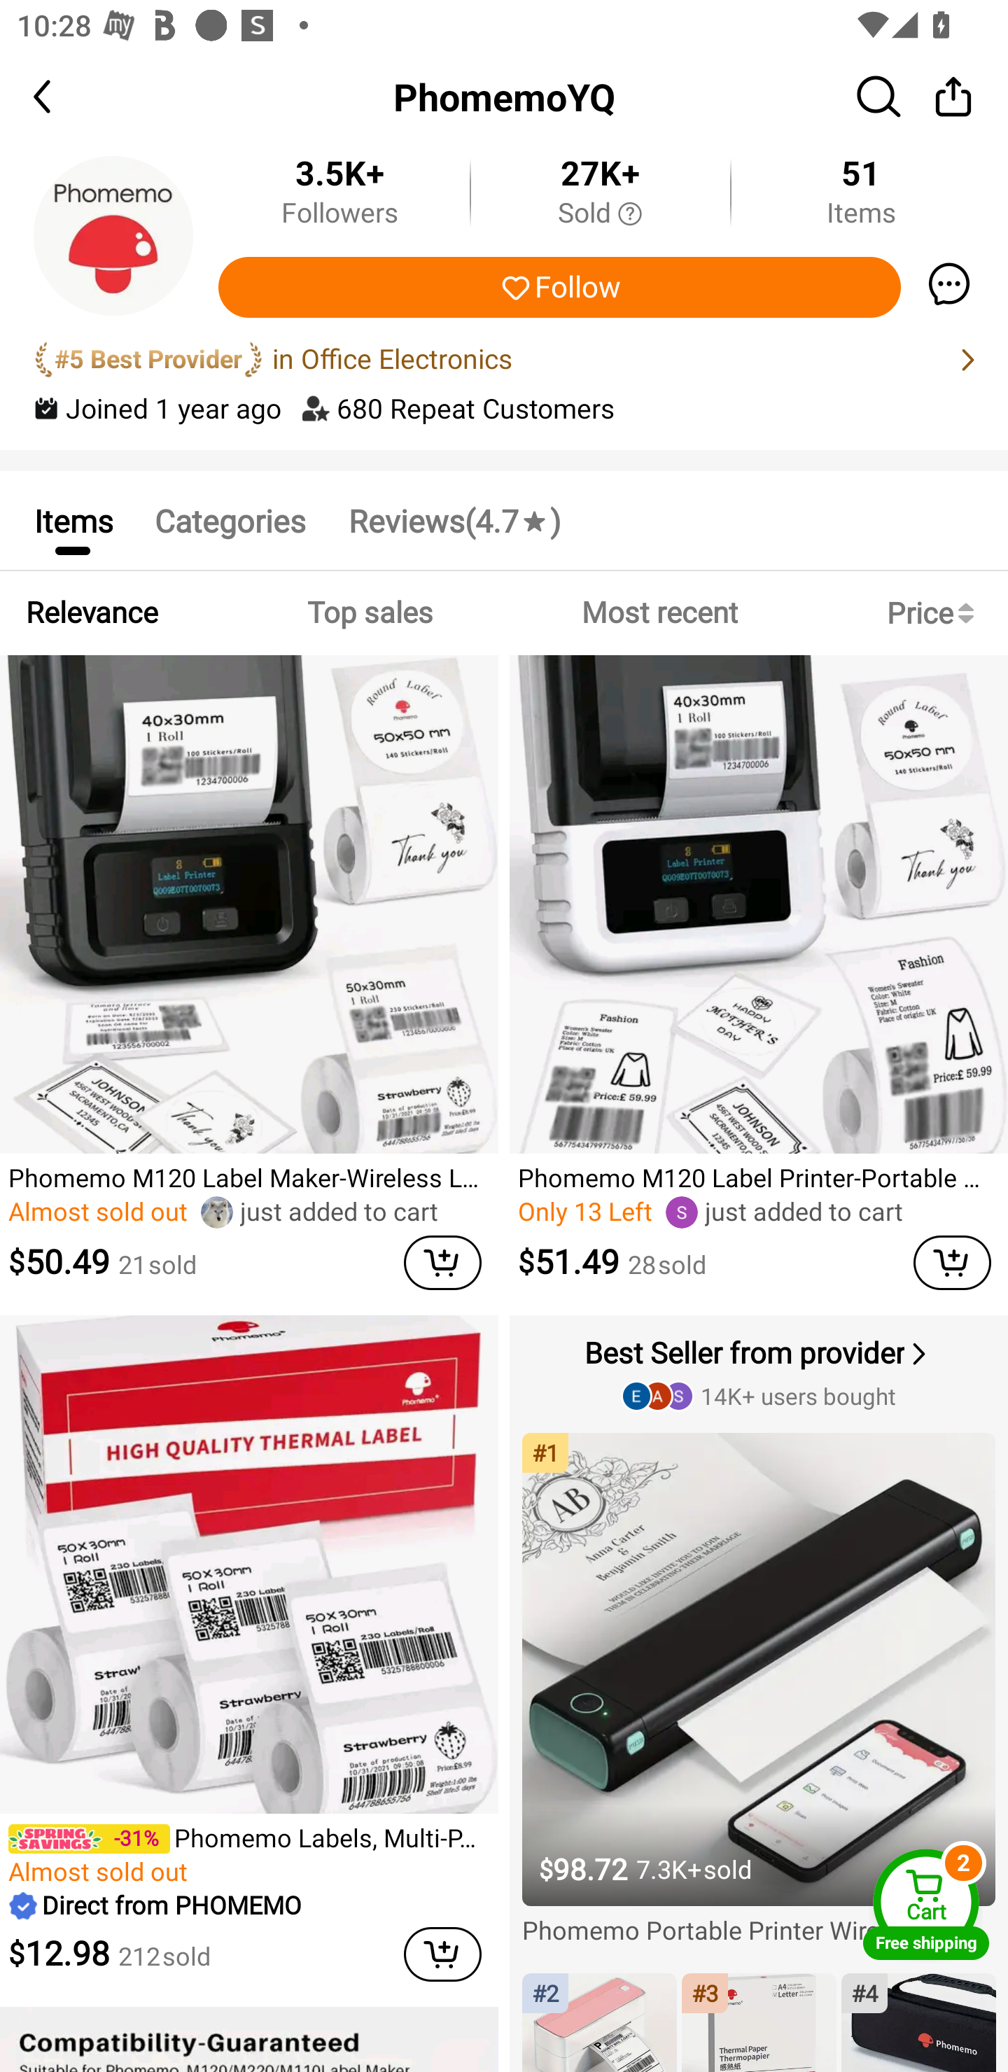  Describe the element at coordinates (73, 519) in the screenshot. I see `Items` at that location.